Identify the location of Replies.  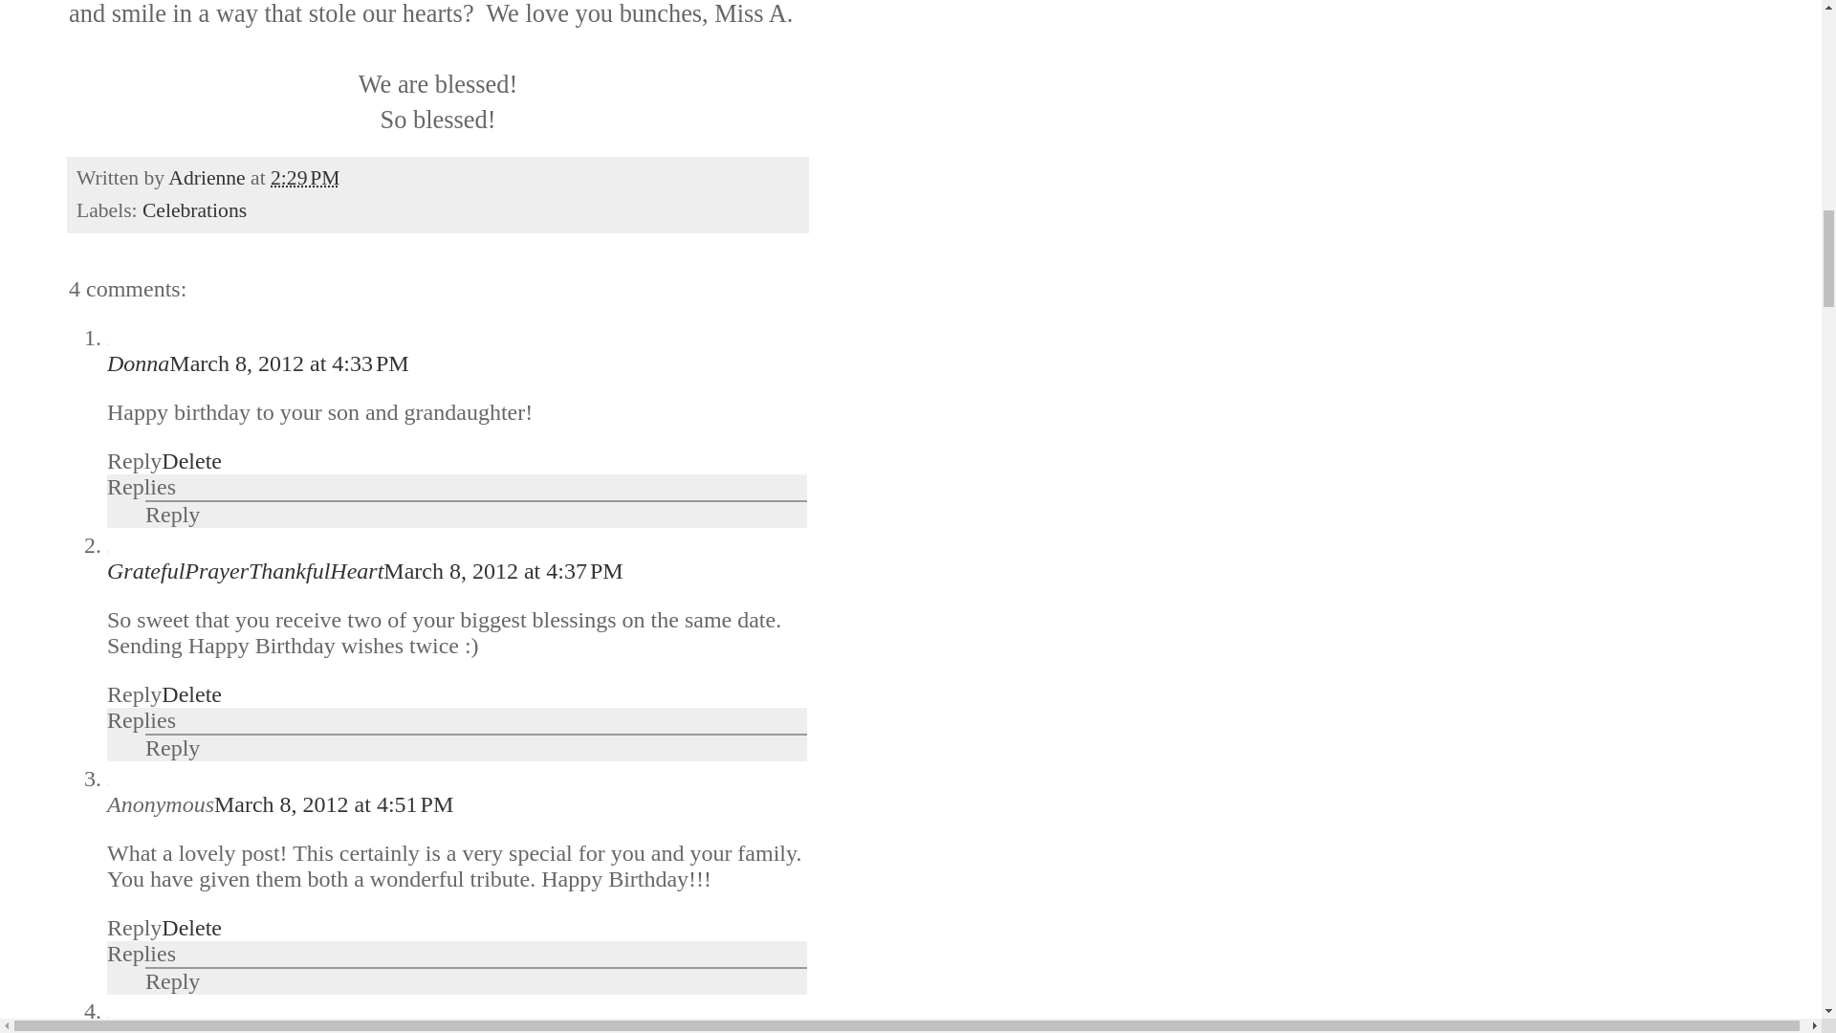
(142, 486).